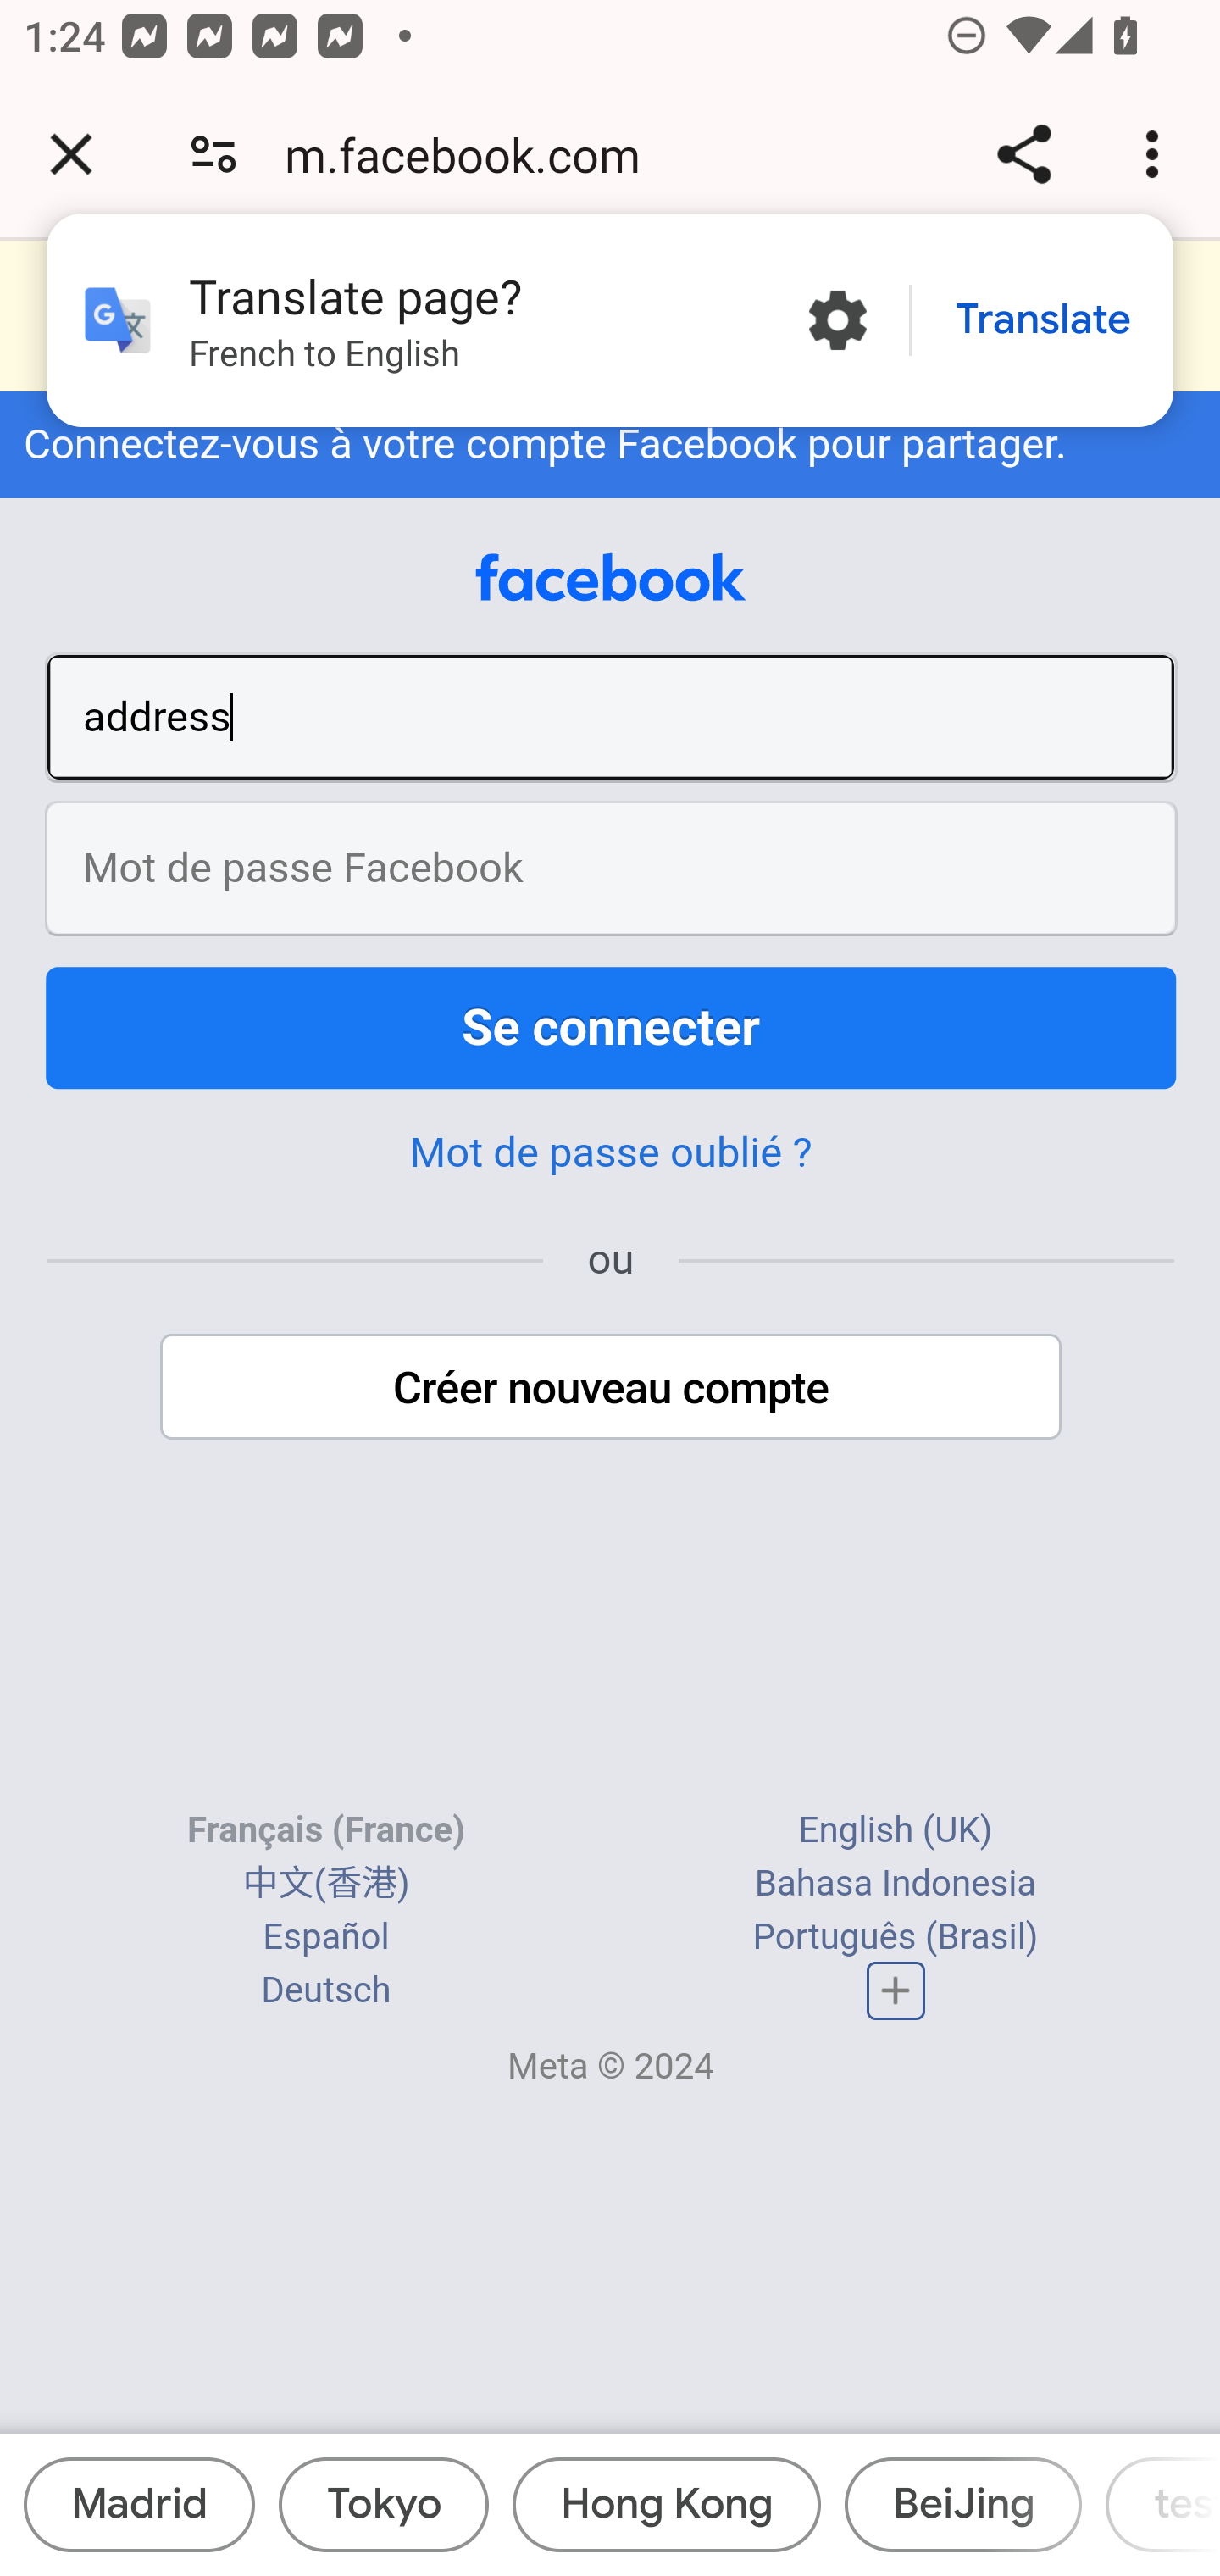 This screenshot has width=1220, height=2576. I want to click on BeiJing, so click(962, 2505).